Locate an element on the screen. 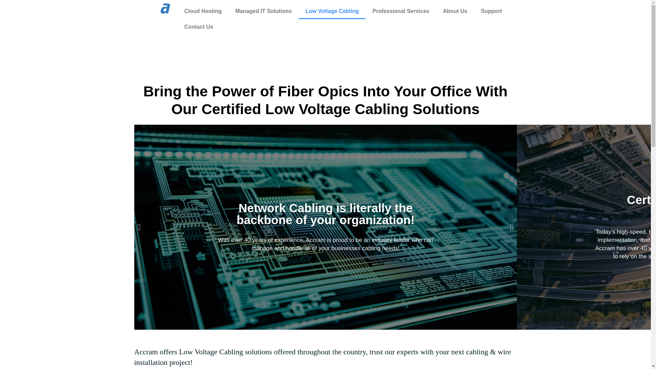 This screenshot has width=656, height=369. Support is located at coordinates (491, 11).